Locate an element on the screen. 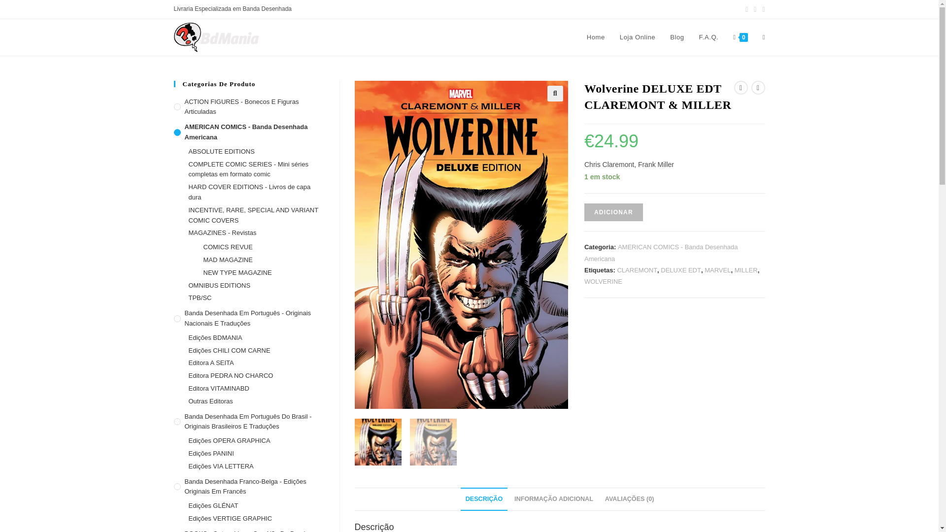 This screenshot has height=532, width=946. Loja Online is located at coordinates (638, 37).